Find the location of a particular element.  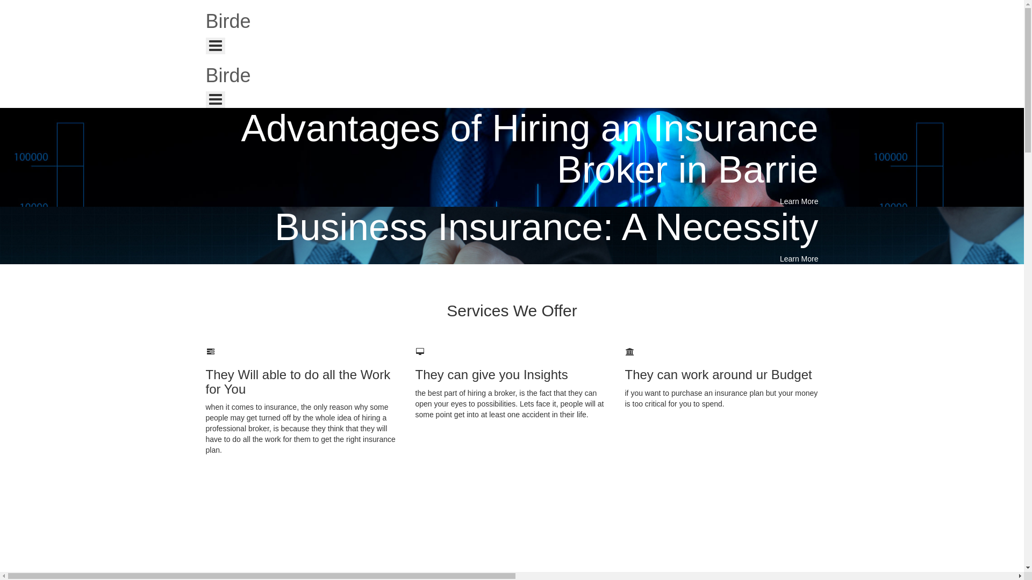

Learn More is located at coordinates (799, 201).